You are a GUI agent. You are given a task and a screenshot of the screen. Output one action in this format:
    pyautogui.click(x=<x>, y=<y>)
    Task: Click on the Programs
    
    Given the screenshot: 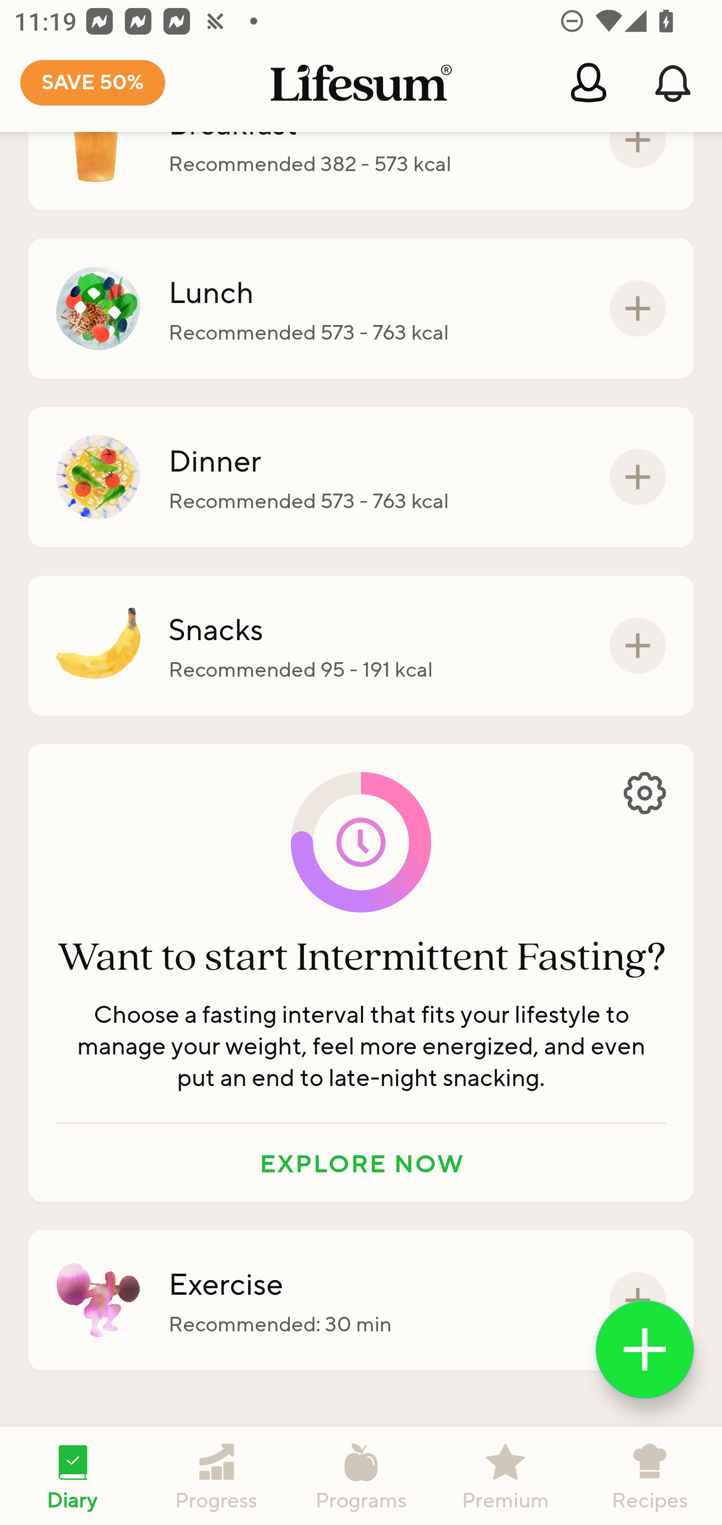 What is the action you would take?
    pyautogui.click(x=361, y=1476)
    